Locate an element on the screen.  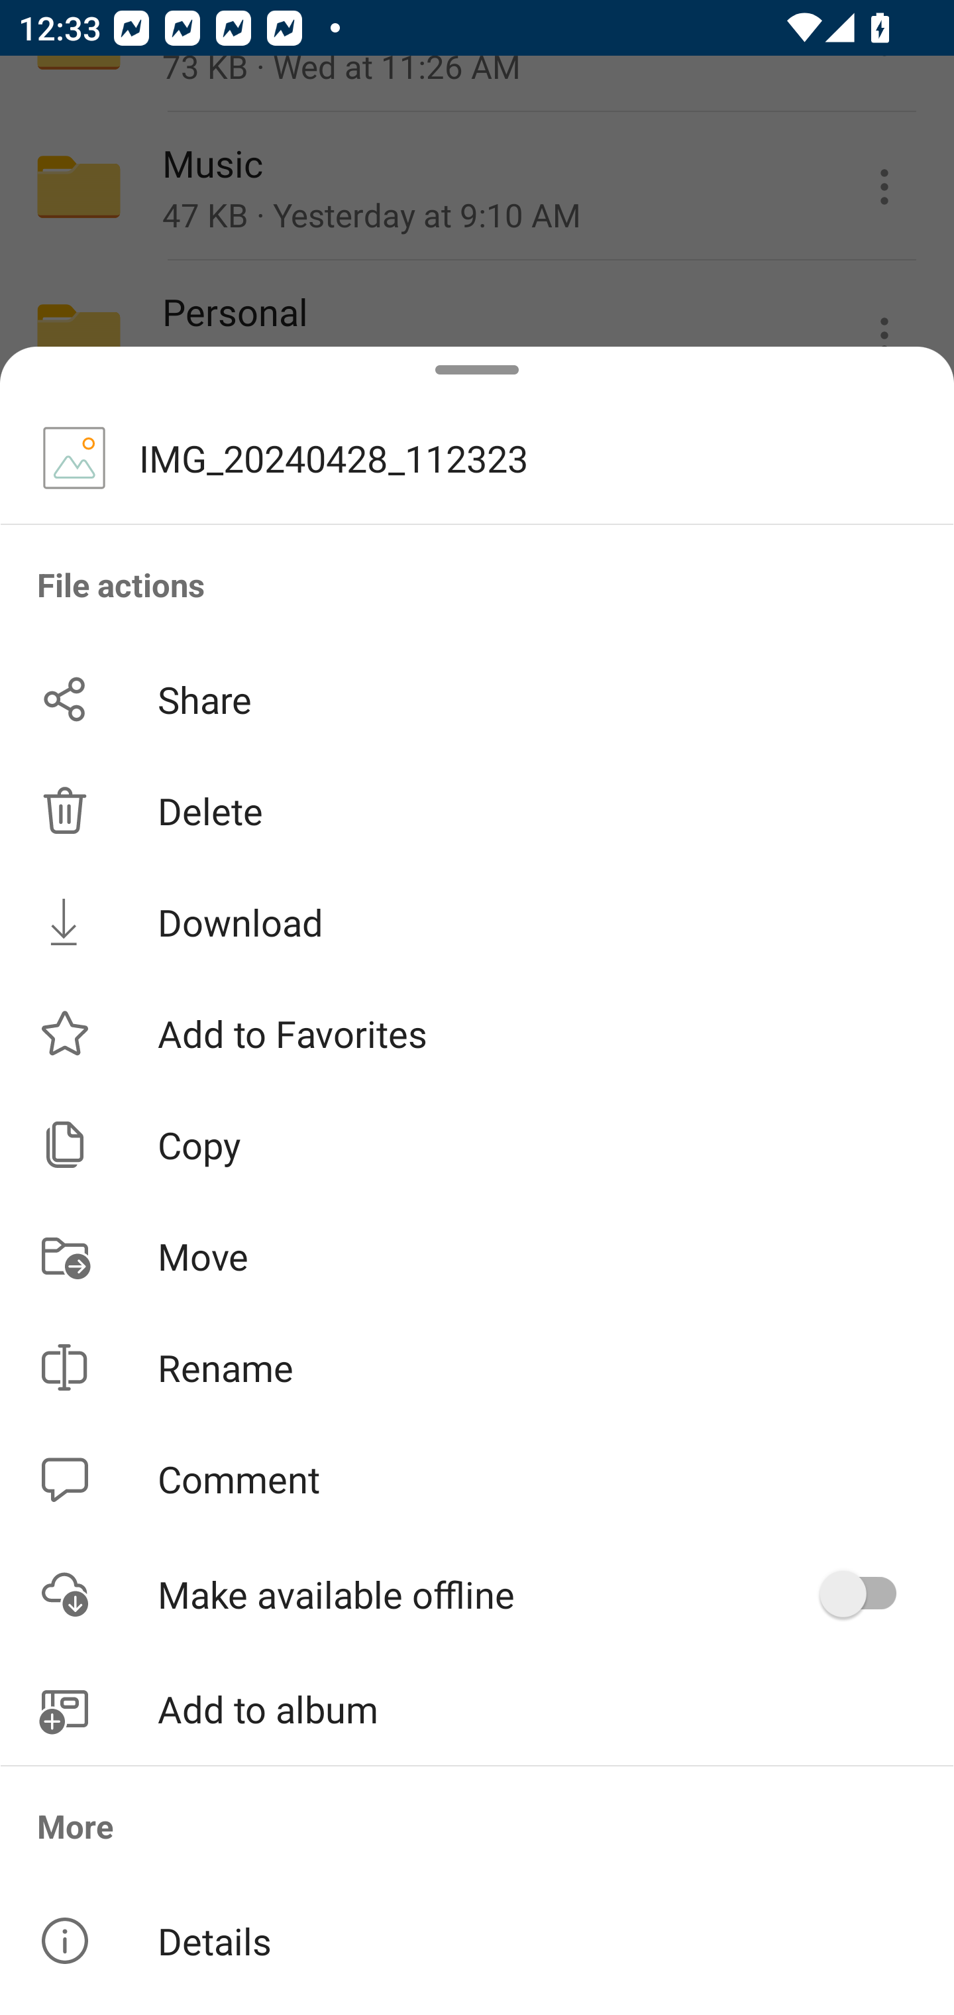
Share button Share is located at coordinates (477, 699).